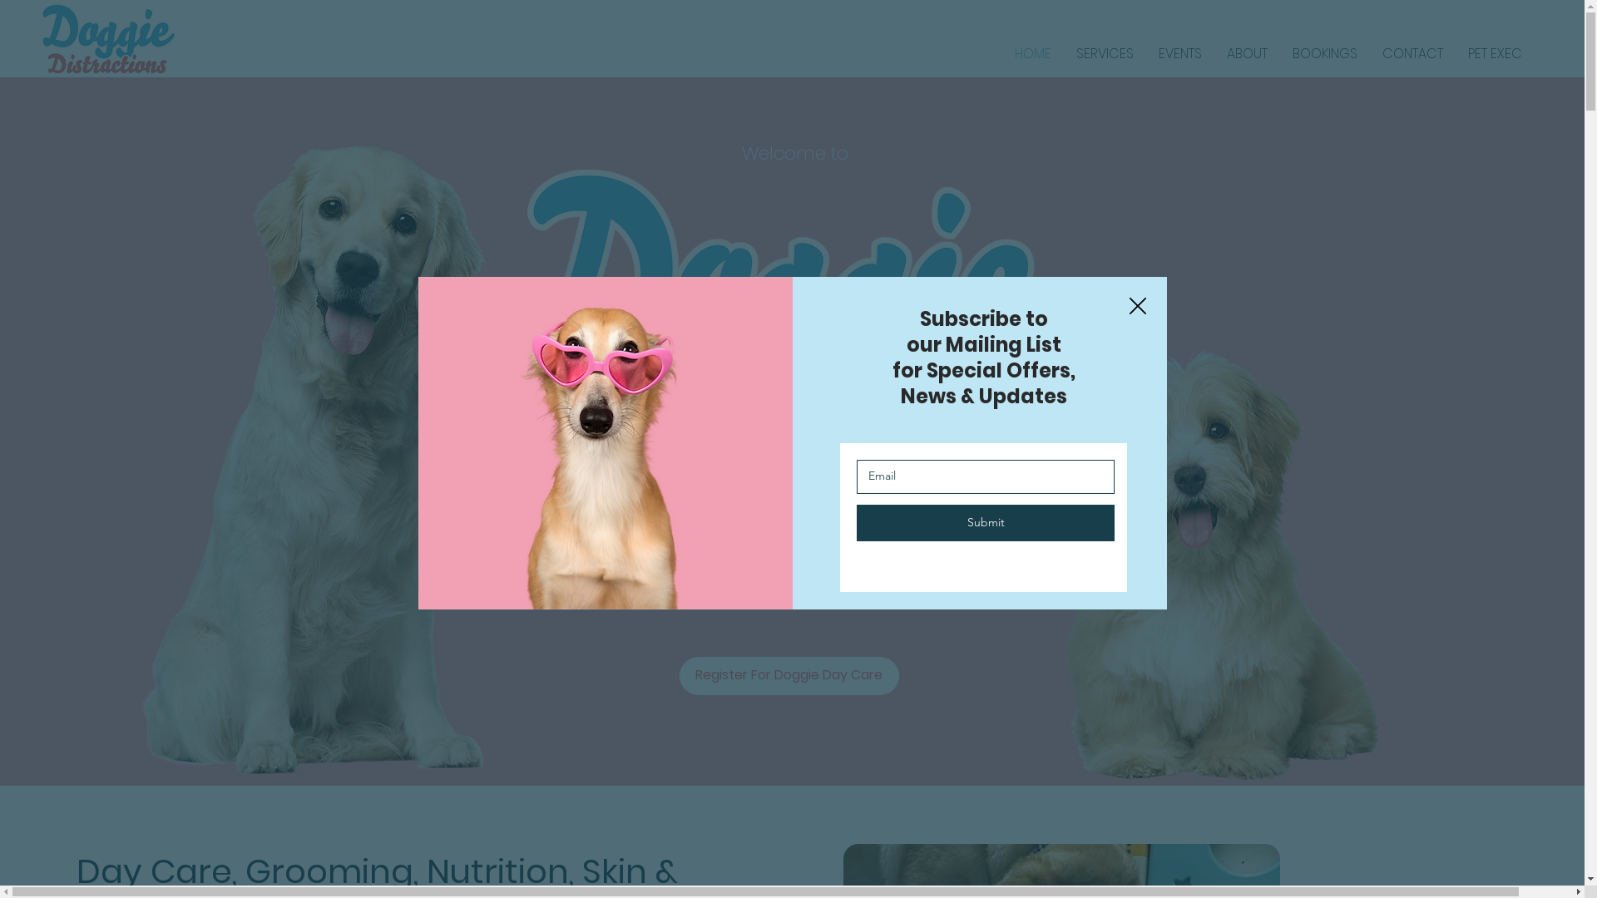 Image resolution: width=1597 pixels, height=898 pixels. Describe the element at coordinates (1496, 53) in the screenshot. I see `PET EXEC` at that location.